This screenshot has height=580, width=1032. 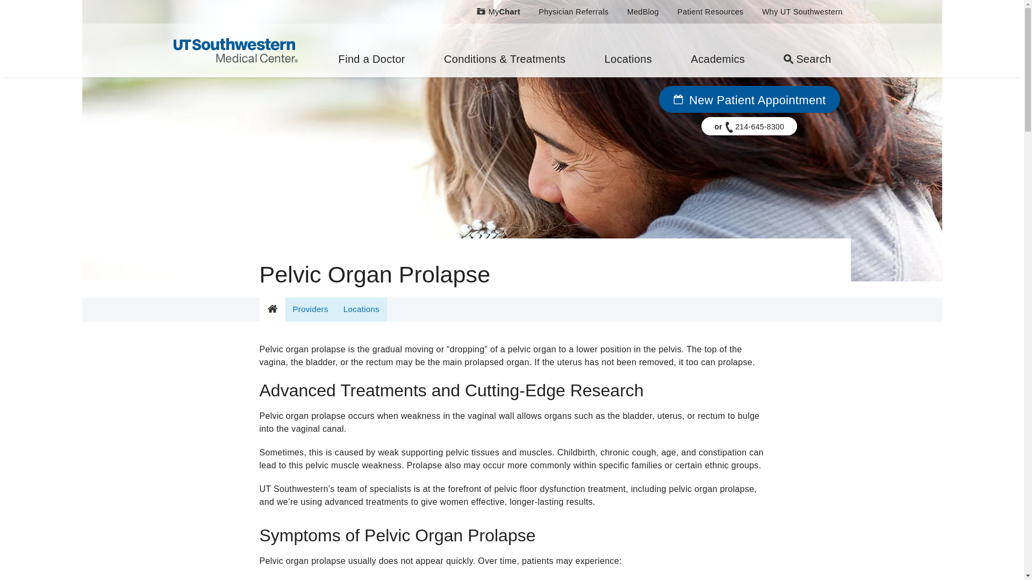 I want to click on or Call214-645-8300, so click(x=749, y=126).